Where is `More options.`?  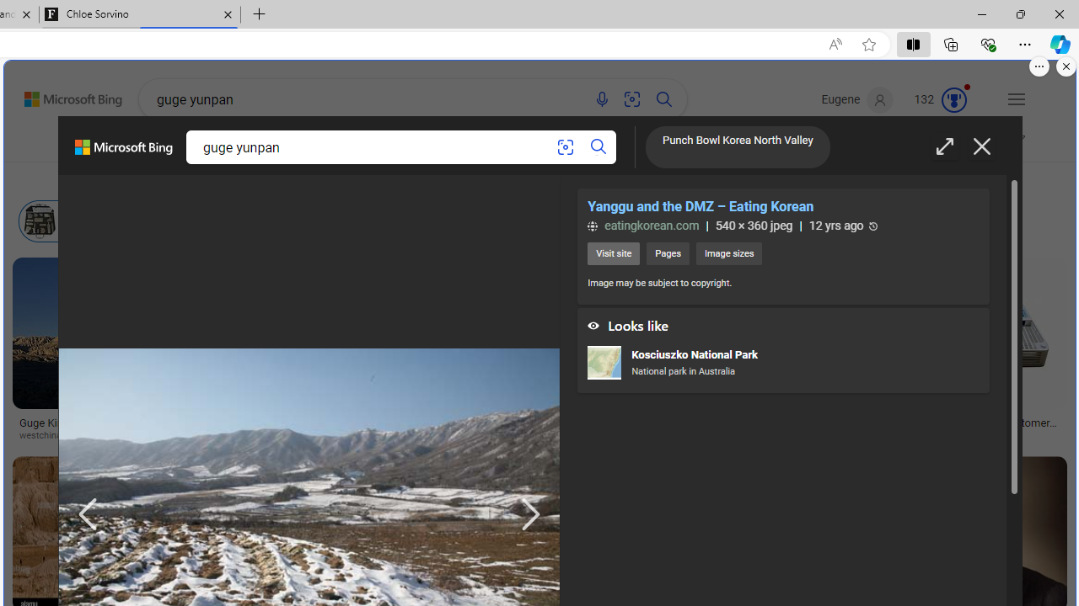
More options. is located at coordinates (1039, 66).